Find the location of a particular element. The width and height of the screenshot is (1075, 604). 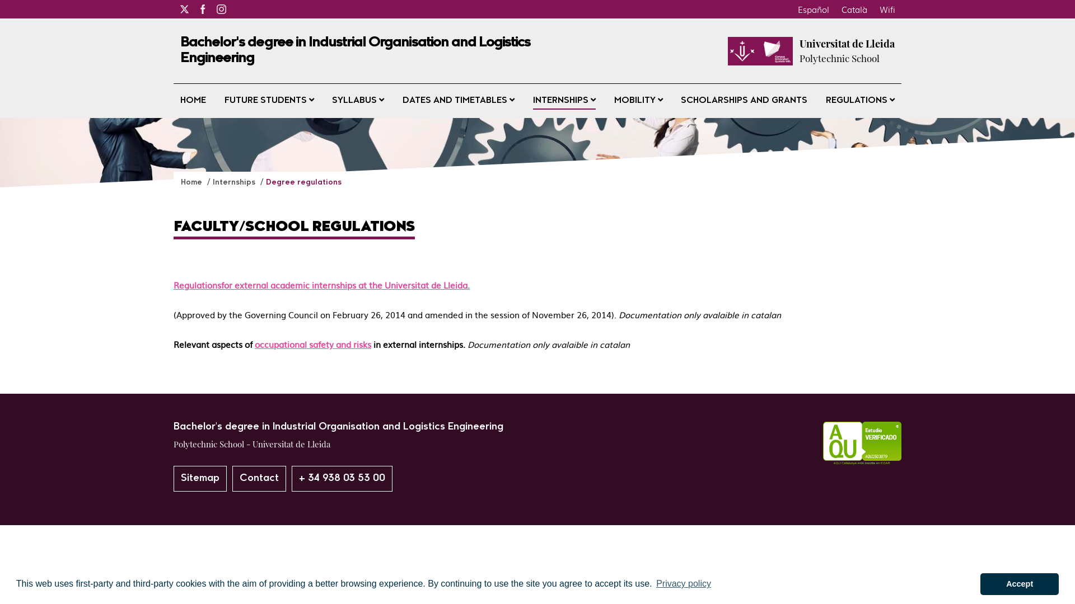

SYLLABUS is located at coordinates (358, 101).